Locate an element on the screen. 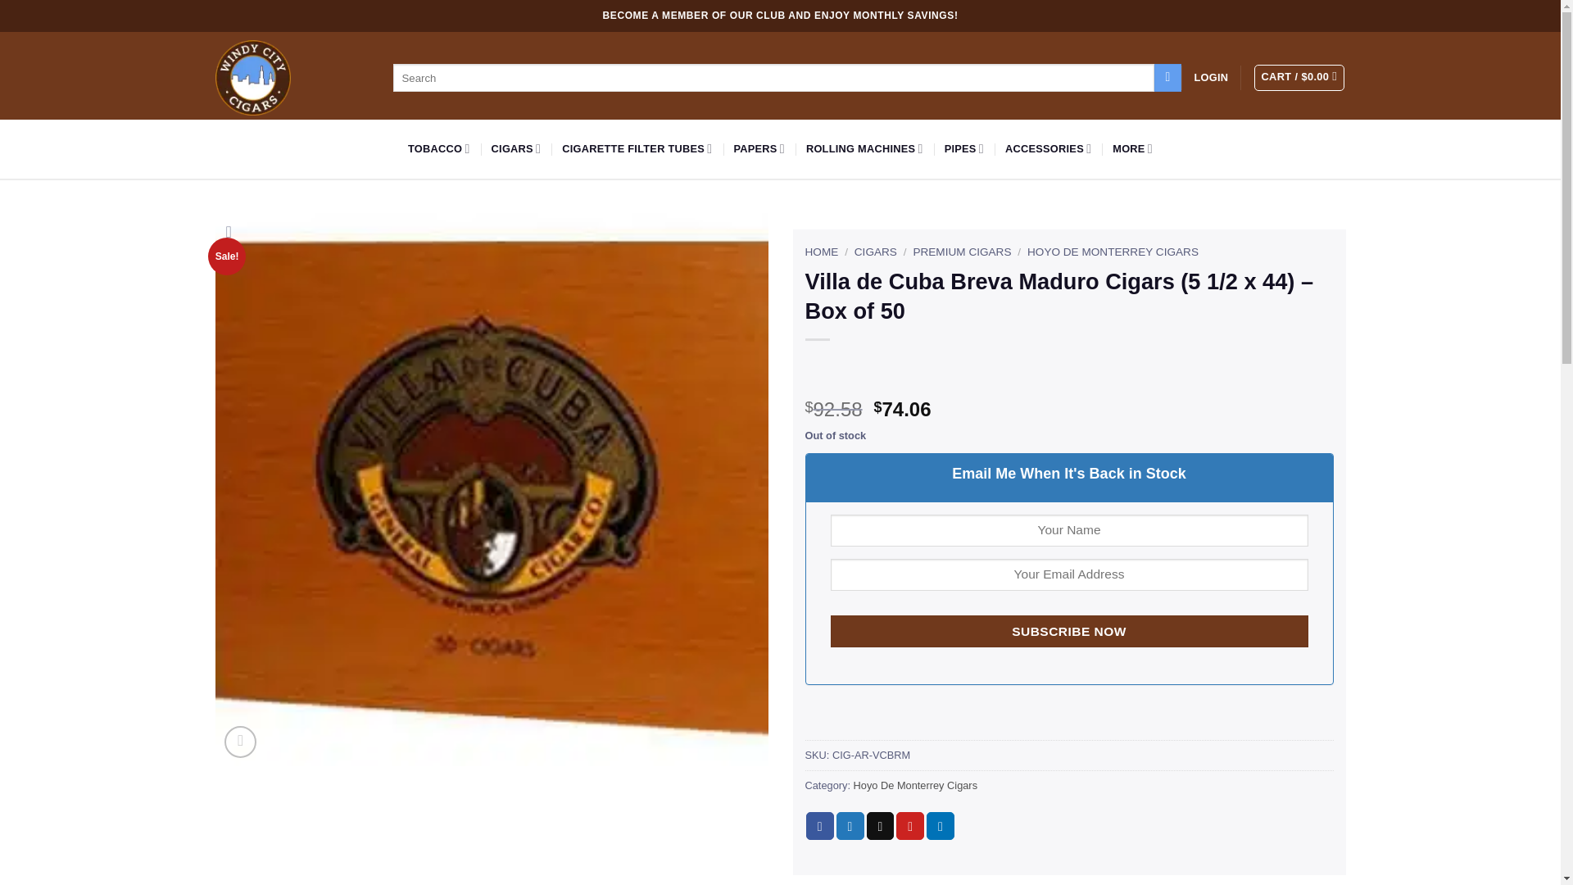  BECOME A MEMBER OF OUR CLUB AND ENJOY MONTHLY SAVINGS! is located at coordinates (780, 15).